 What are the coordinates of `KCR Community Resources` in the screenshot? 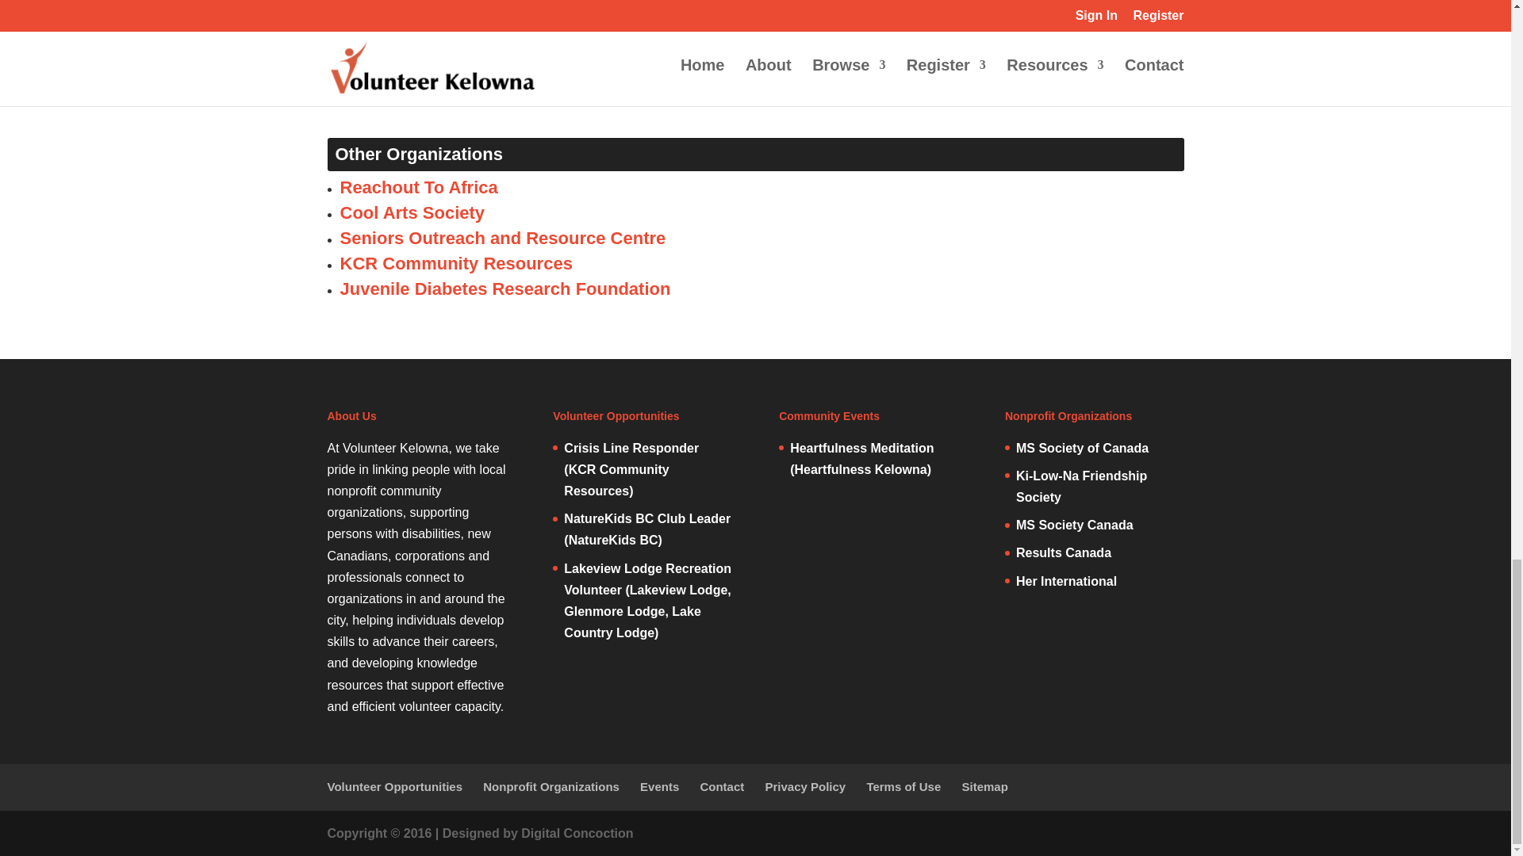 It's located at (455, 263).